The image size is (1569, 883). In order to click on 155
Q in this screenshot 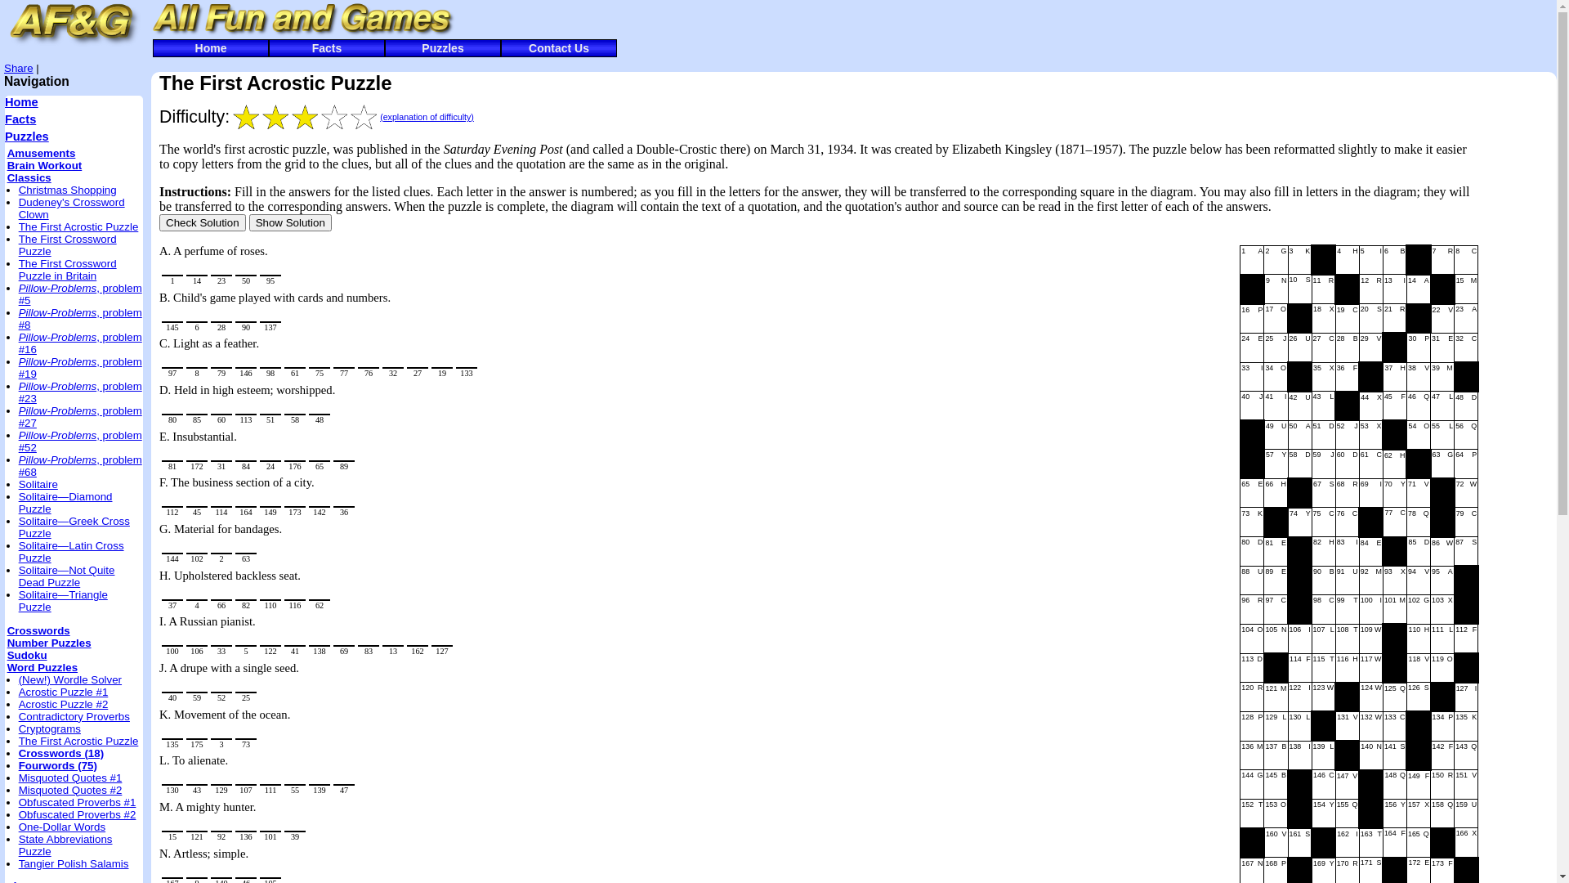, I will do `click(1347, 814)`.